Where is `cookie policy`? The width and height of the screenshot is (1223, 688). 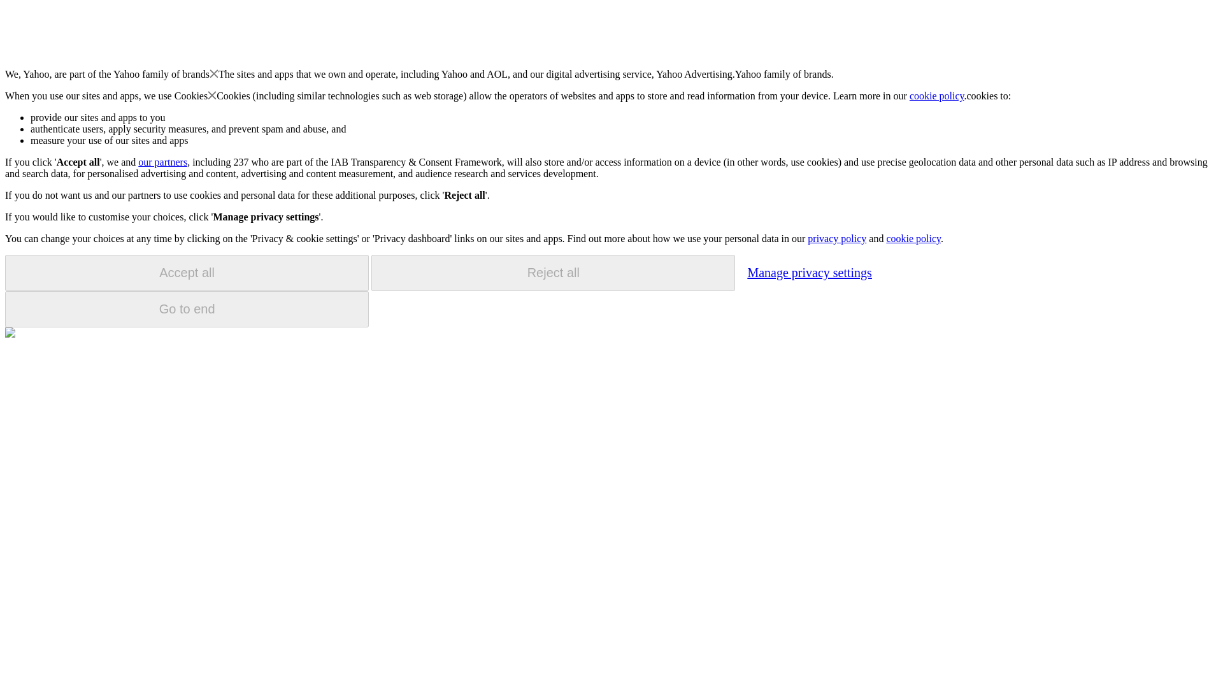 cookie policy is located at coordinates (913, 238).